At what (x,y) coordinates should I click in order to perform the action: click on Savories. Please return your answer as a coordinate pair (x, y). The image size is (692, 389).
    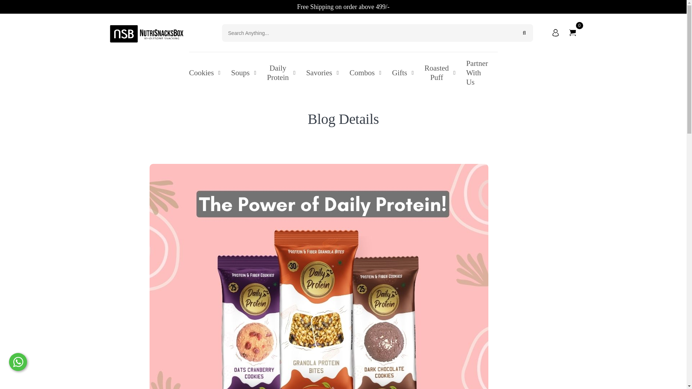
    Looking at the image, I should click on (322, 73).